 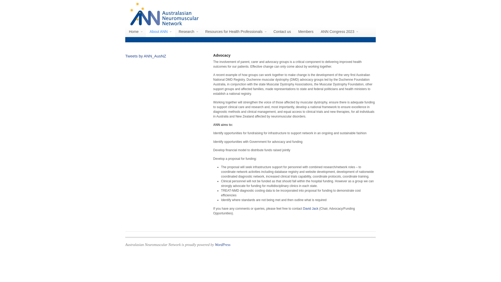 I want to click on Resources for Health Professionals, so click(x=236, y=32).